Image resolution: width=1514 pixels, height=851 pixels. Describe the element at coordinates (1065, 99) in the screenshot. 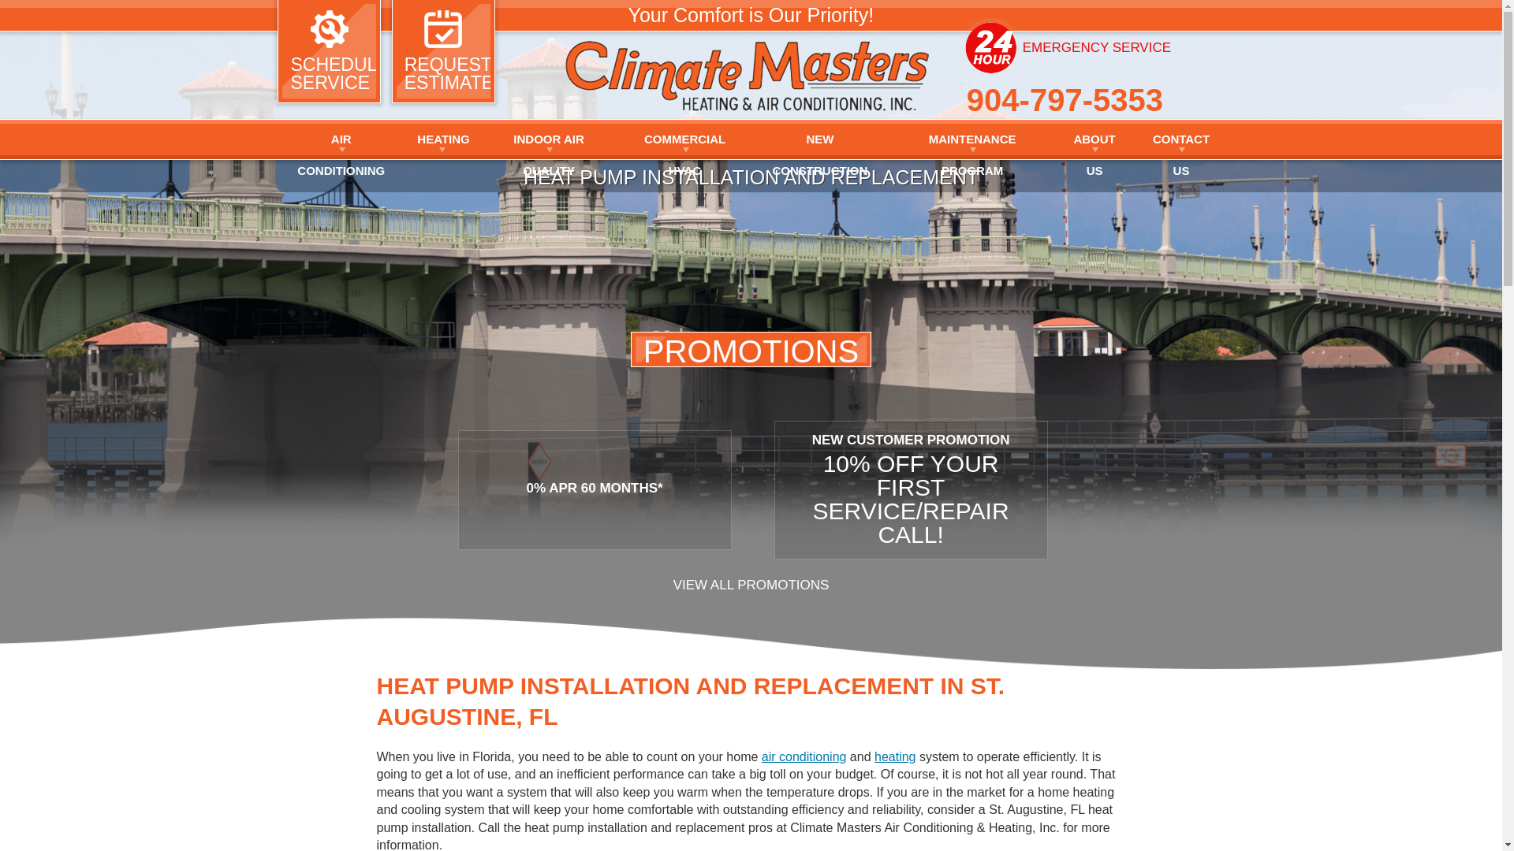

I see `904-797-5353` at that location.